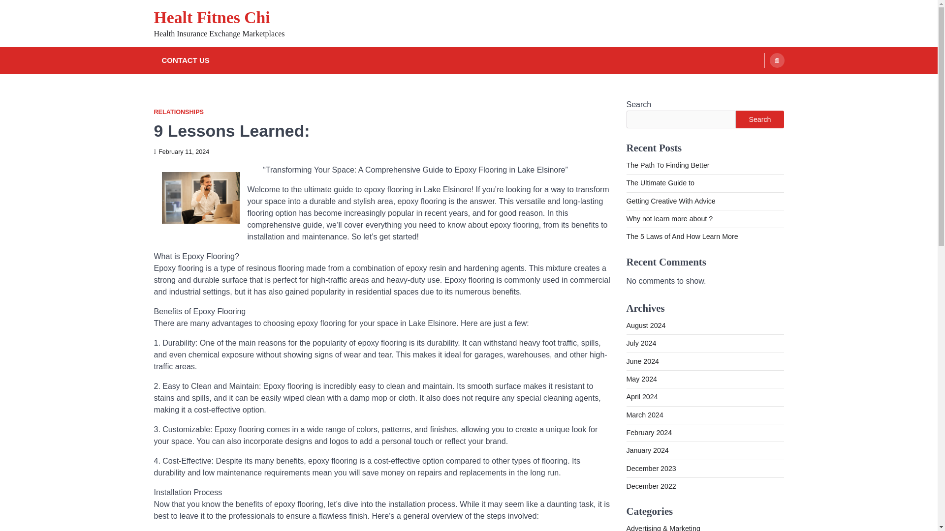 This screenshot has height=531, width=945. What do you see at coordinates (649, 432) in the screenshot?
I see `February 2024` at bounding box center [649, 432].